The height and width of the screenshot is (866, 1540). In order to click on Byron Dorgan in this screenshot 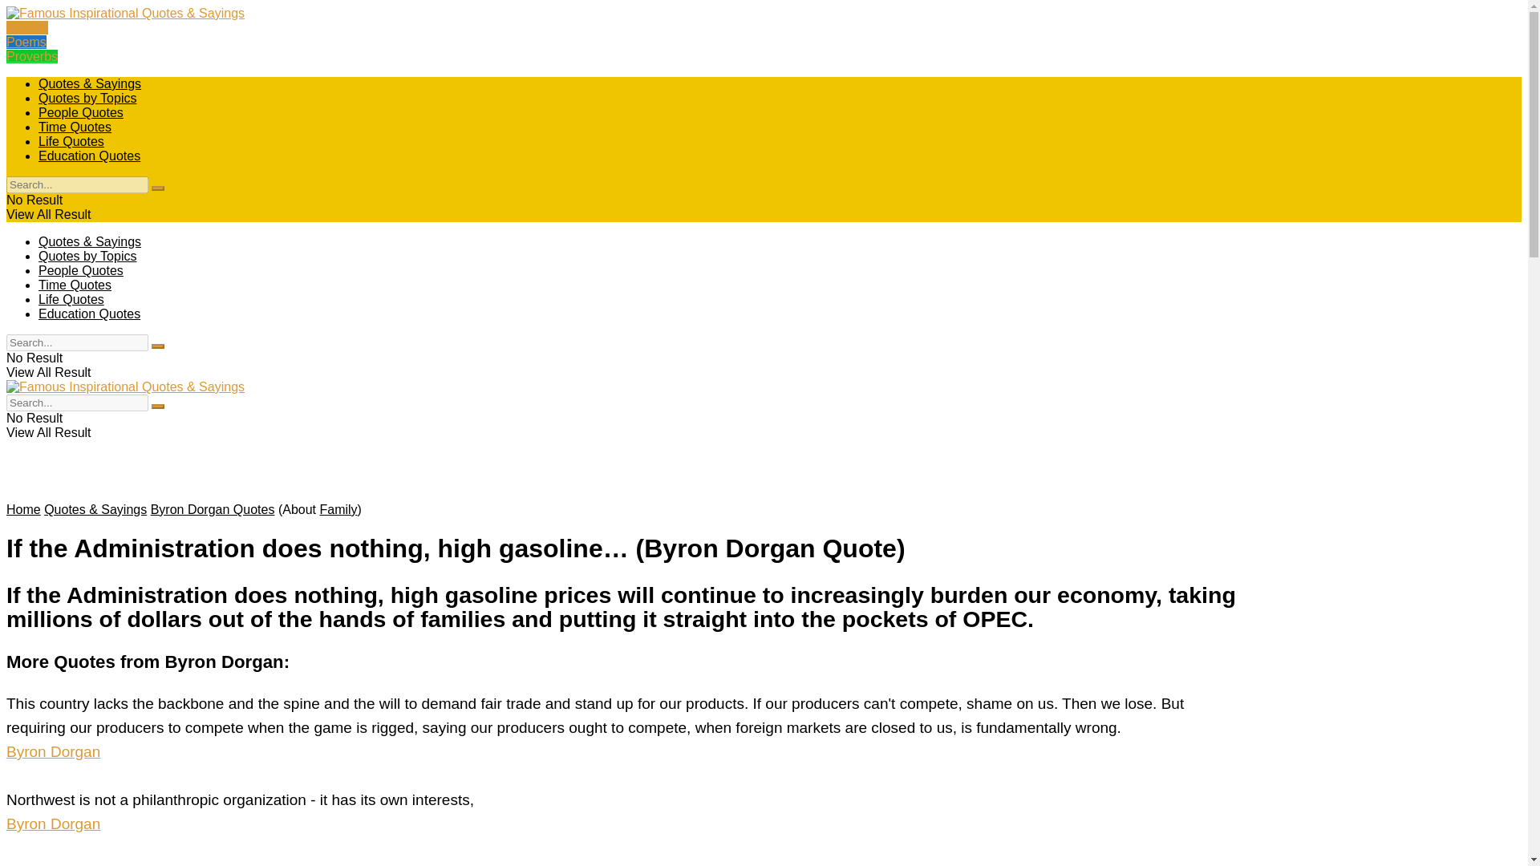, I will do `click(53, 824)`.